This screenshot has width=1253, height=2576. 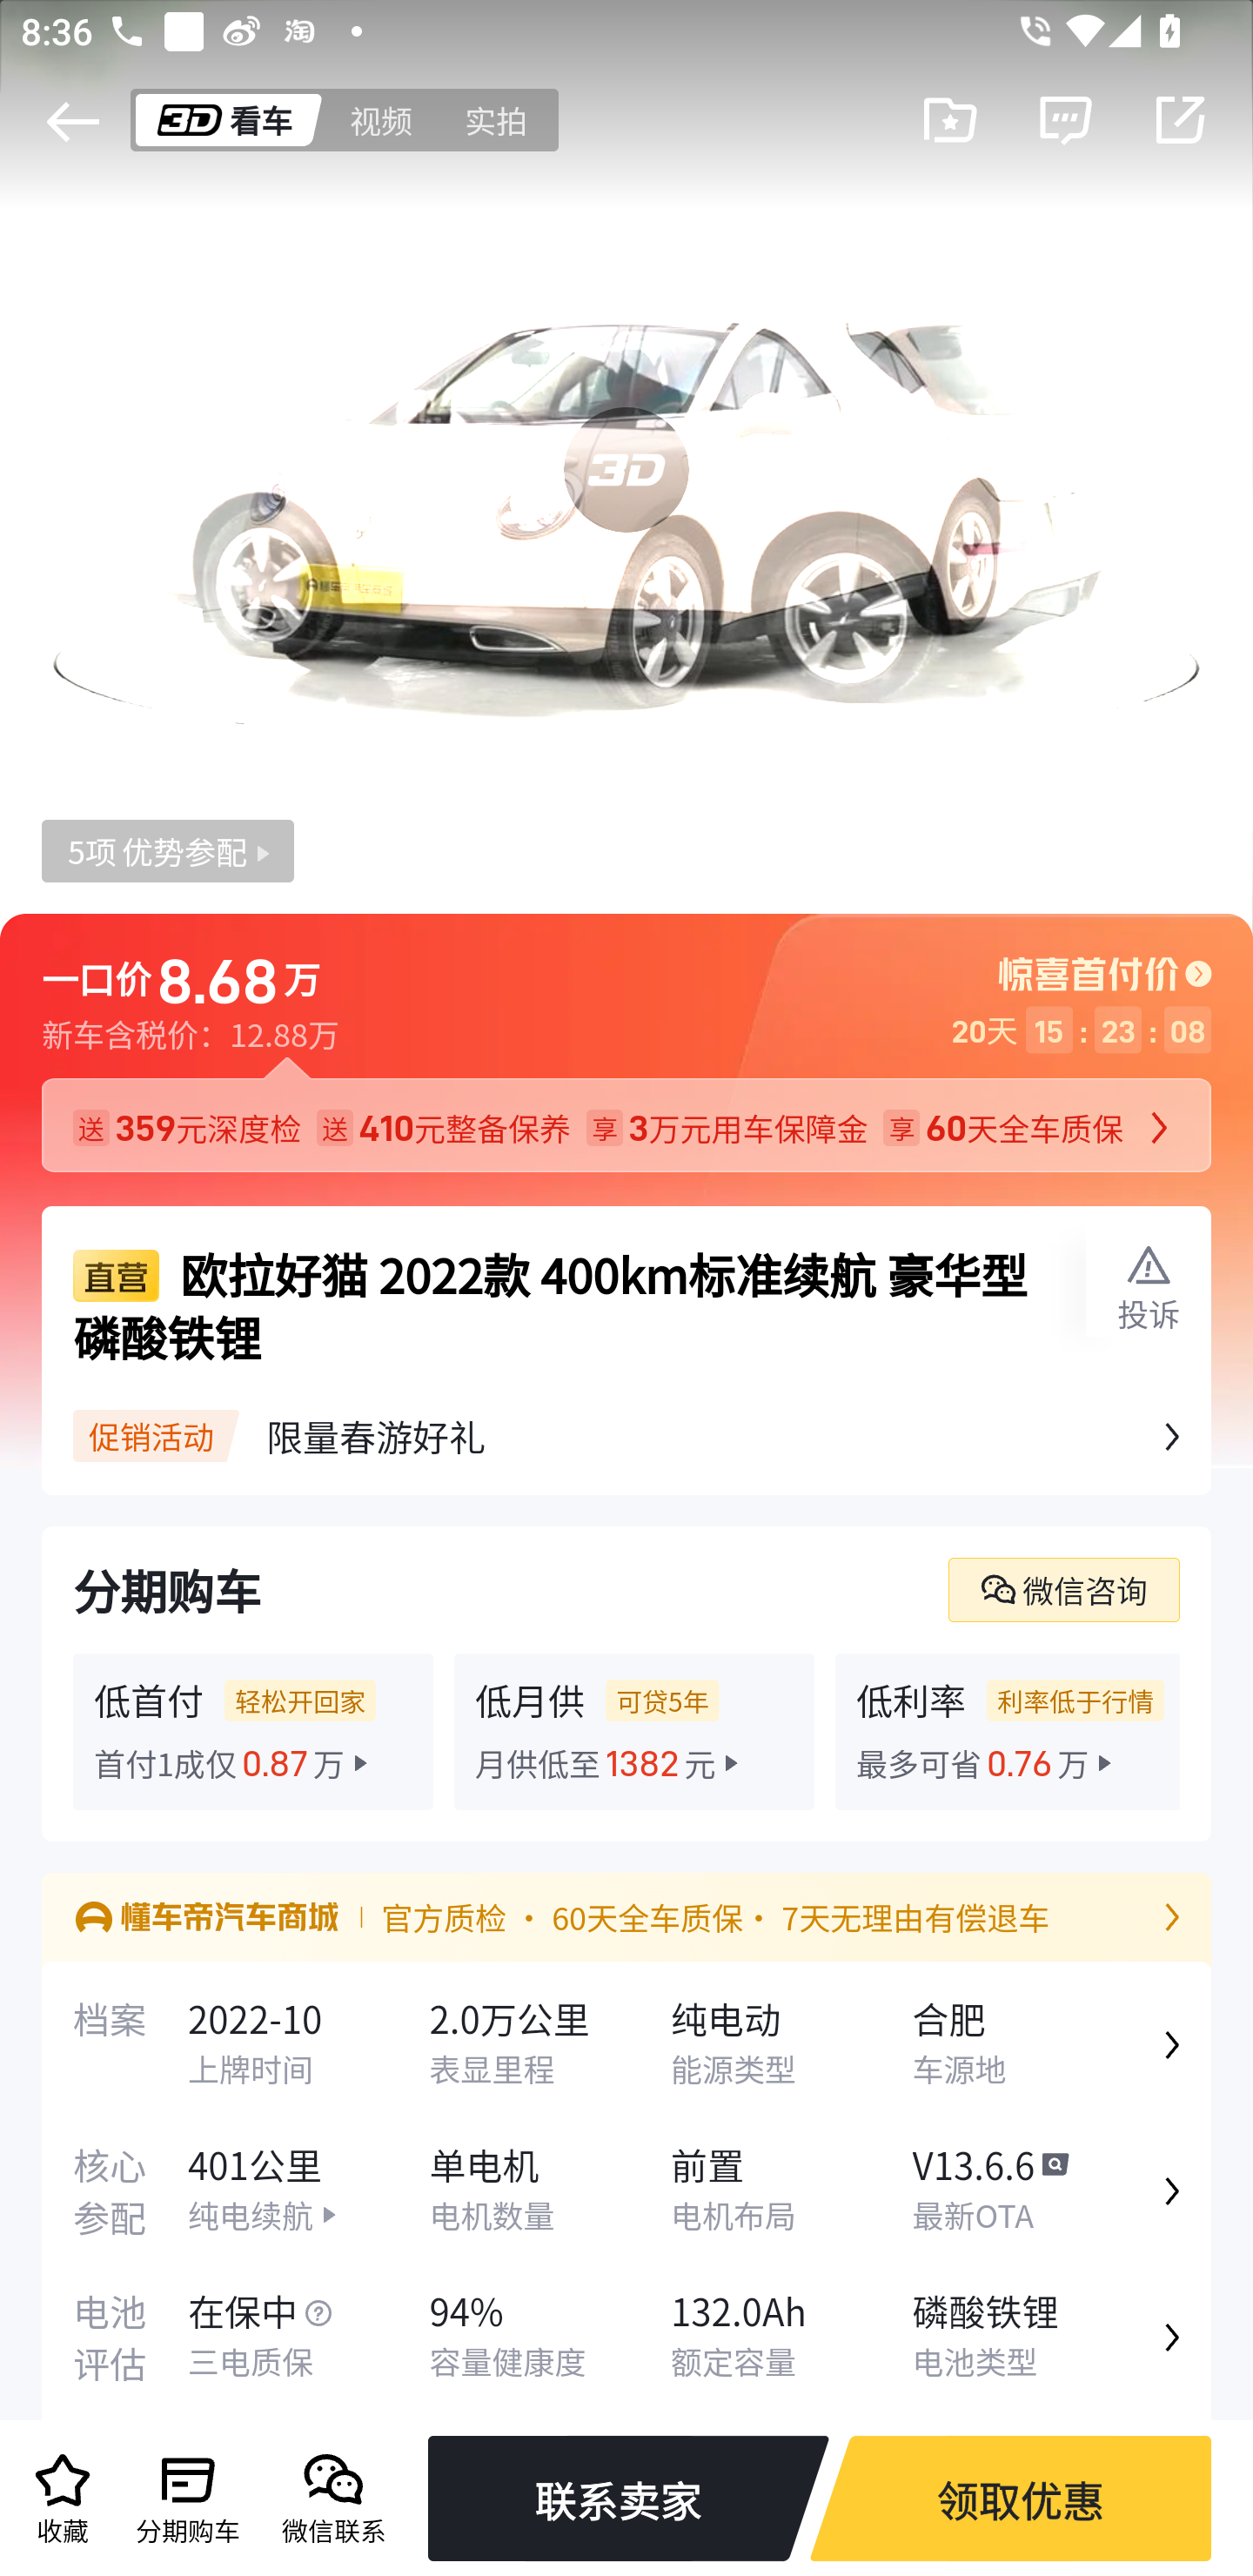 What do you see at coordinates (382, 119) in the screenshot?
I see `视频` at bounding box center [382, 119].